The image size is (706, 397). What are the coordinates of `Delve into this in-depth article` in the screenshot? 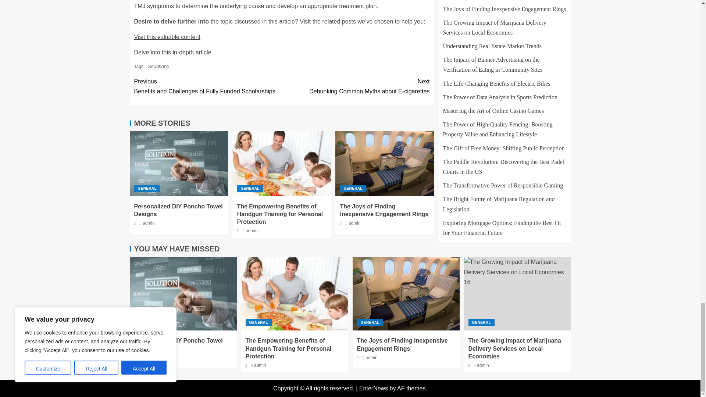 It's located at (172, 52).